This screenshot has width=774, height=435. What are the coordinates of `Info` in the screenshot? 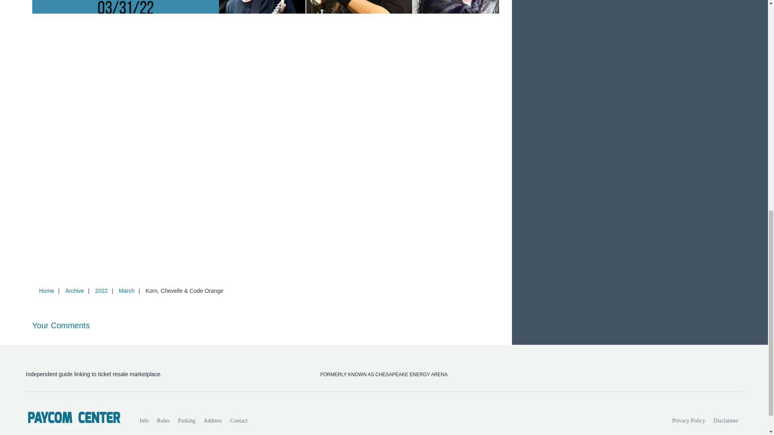 It's located at (144, 420).